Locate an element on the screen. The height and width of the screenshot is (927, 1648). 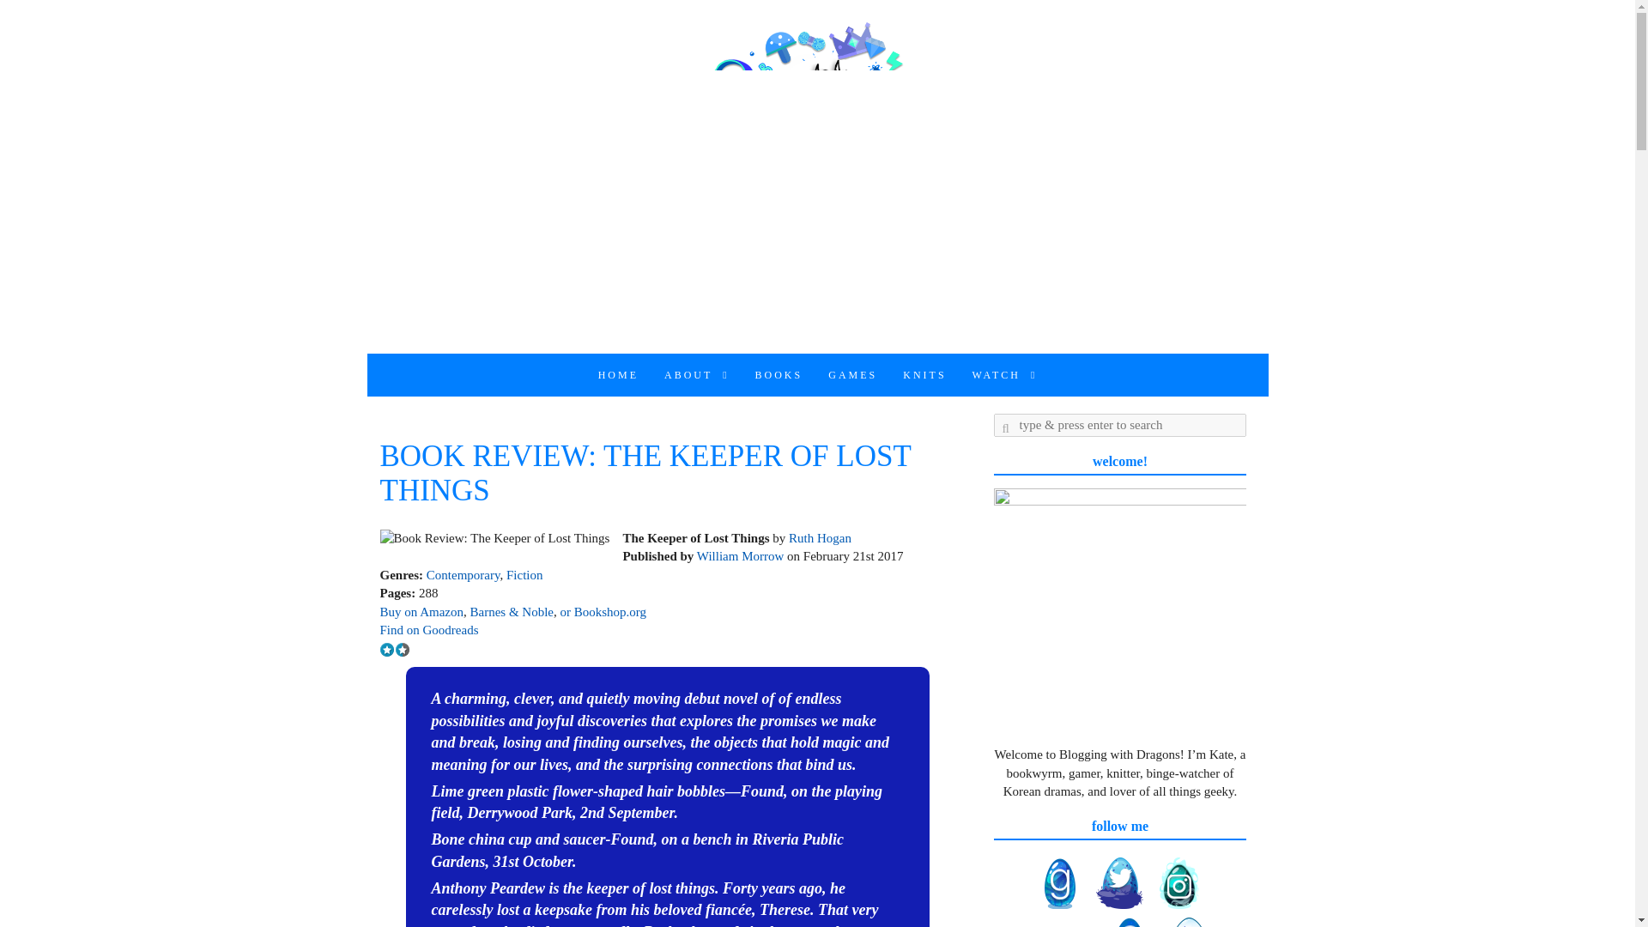
GAMES is located at coordinates (852, 374).